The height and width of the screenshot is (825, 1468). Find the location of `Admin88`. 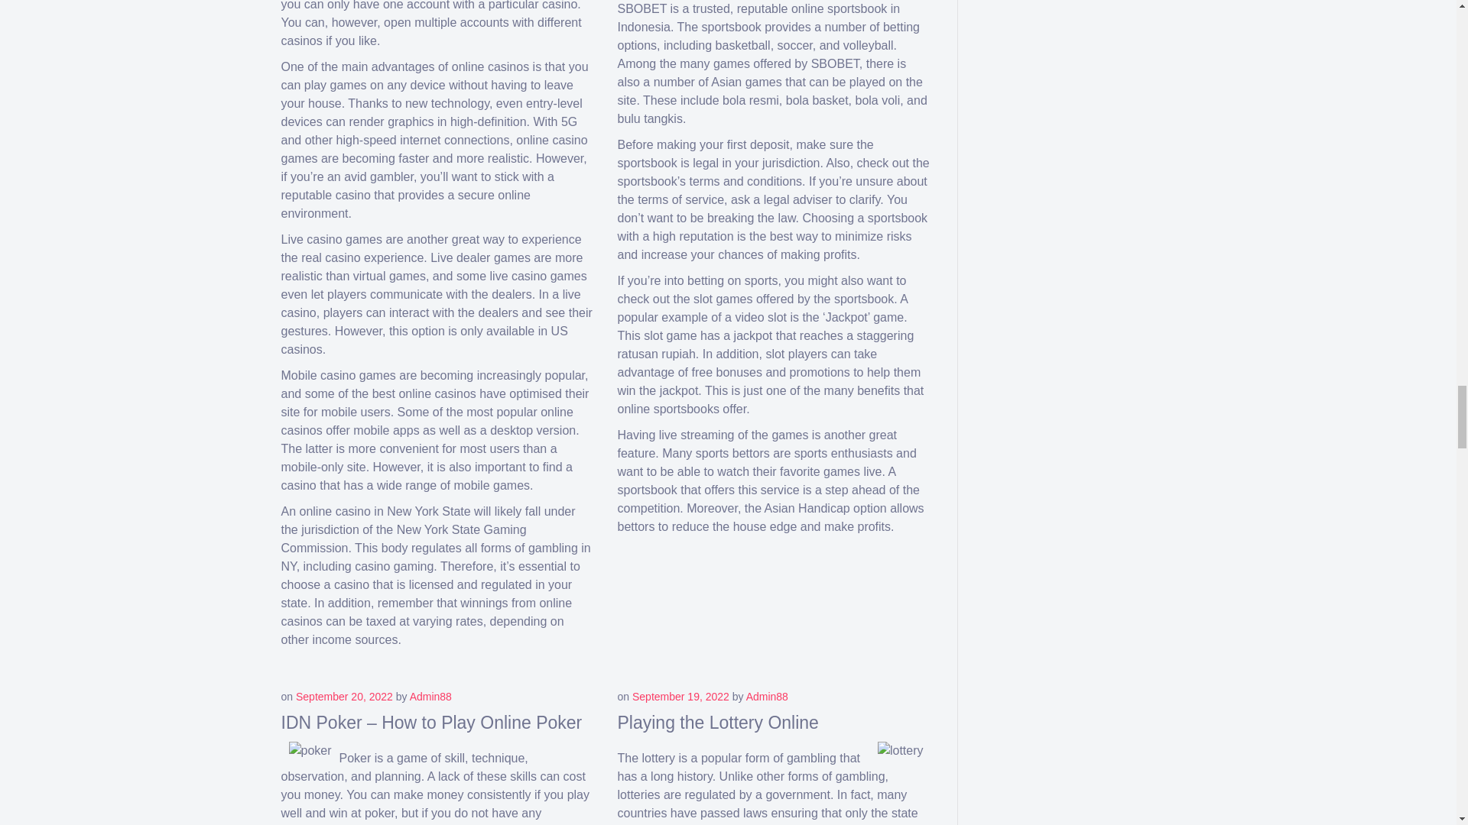

Admin88 is located at coordinates (430, 697).